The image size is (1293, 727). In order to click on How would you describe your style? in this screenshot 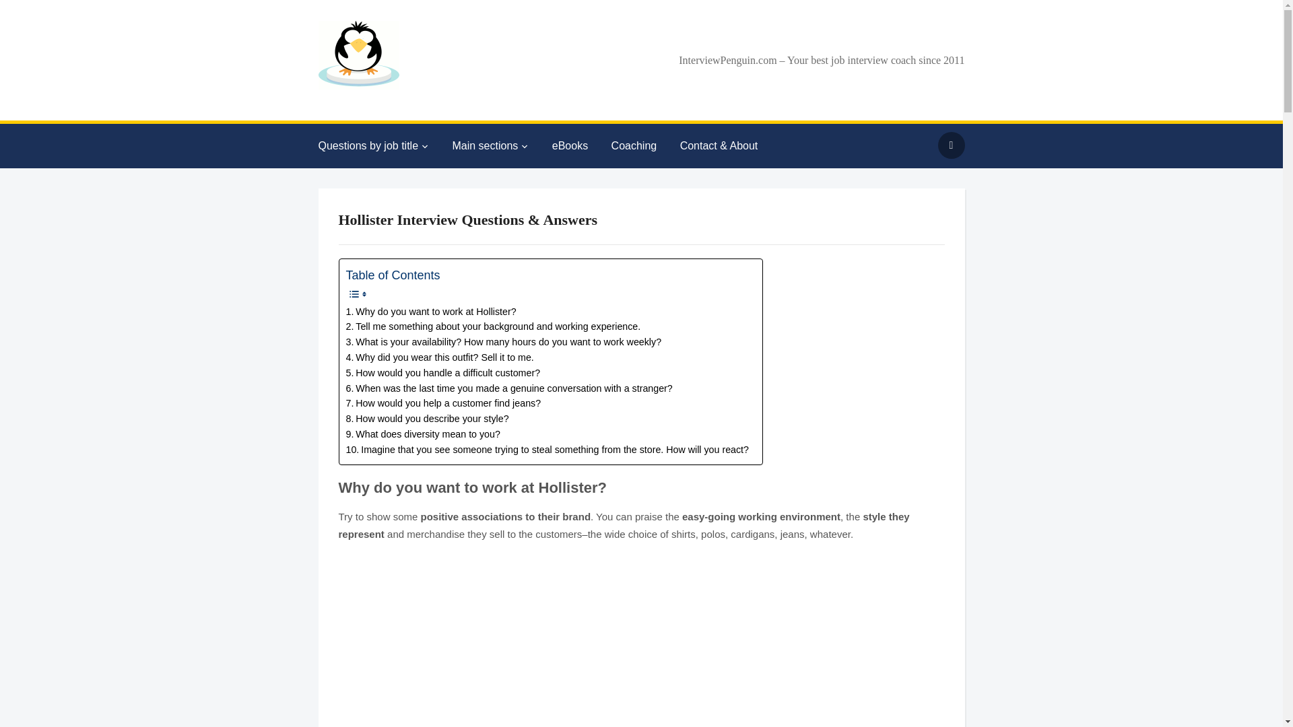, I will do `click(428, 419)`.